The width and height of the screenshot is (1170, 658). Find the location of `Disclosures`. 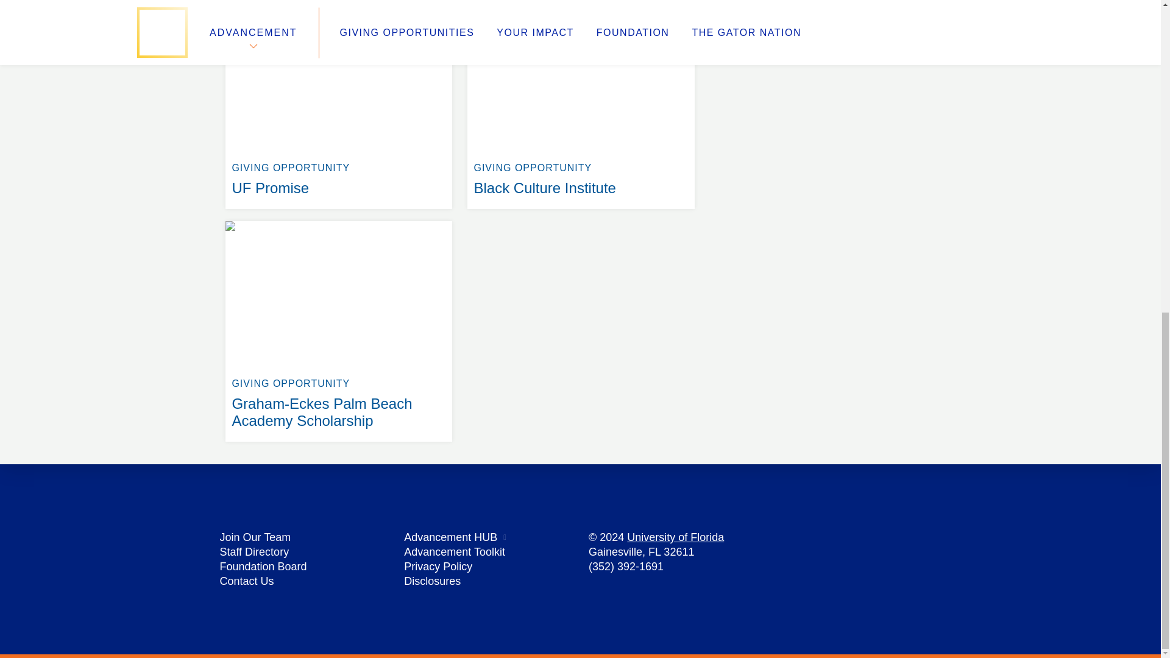

Disclosures is located at coordinates (432, 581).